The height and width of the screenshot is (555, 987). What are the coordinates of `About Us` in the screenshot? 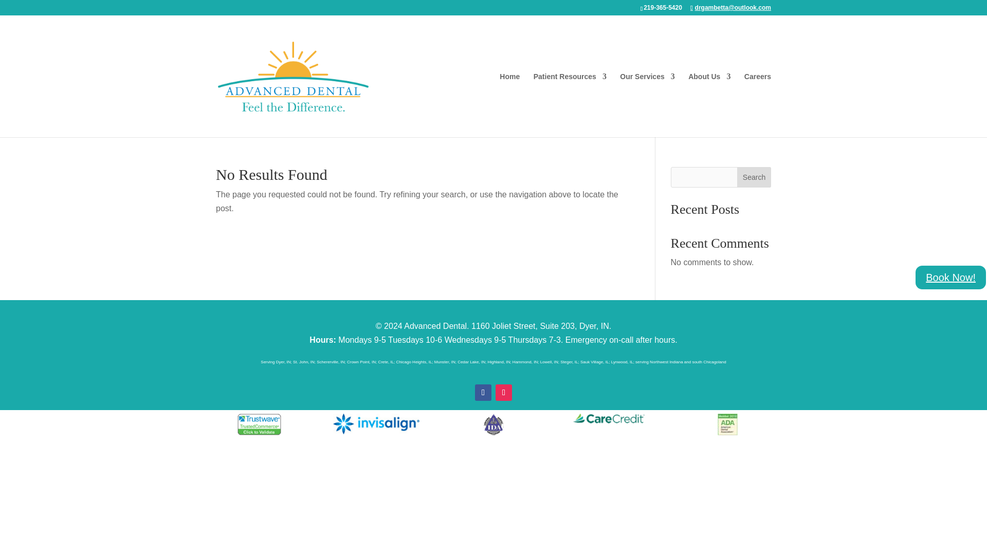 It's located at (709, 105).